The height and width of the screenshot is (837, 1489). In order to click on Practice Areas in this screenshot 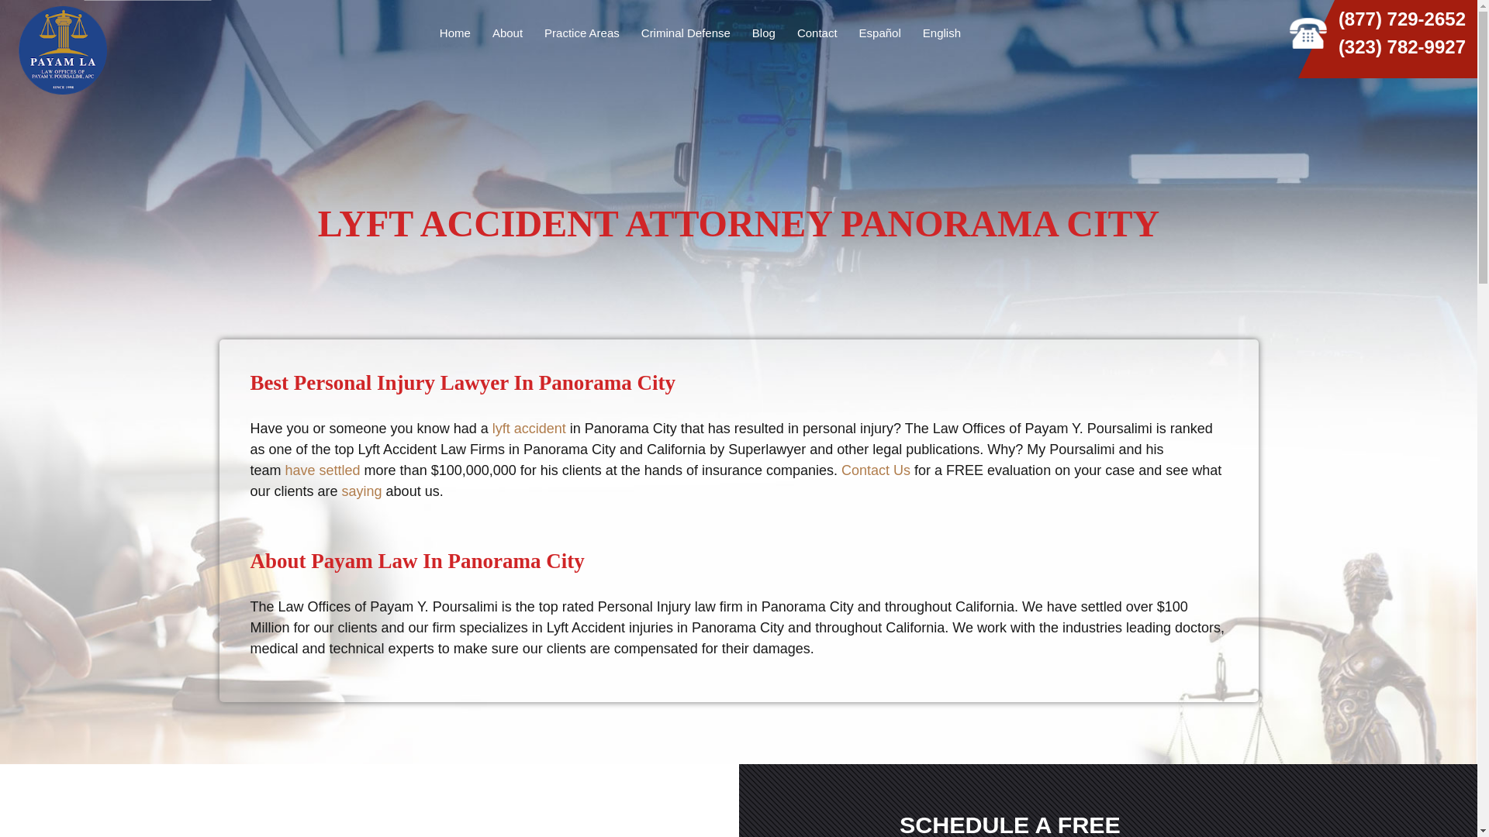, I will do `click(582, 33)`.